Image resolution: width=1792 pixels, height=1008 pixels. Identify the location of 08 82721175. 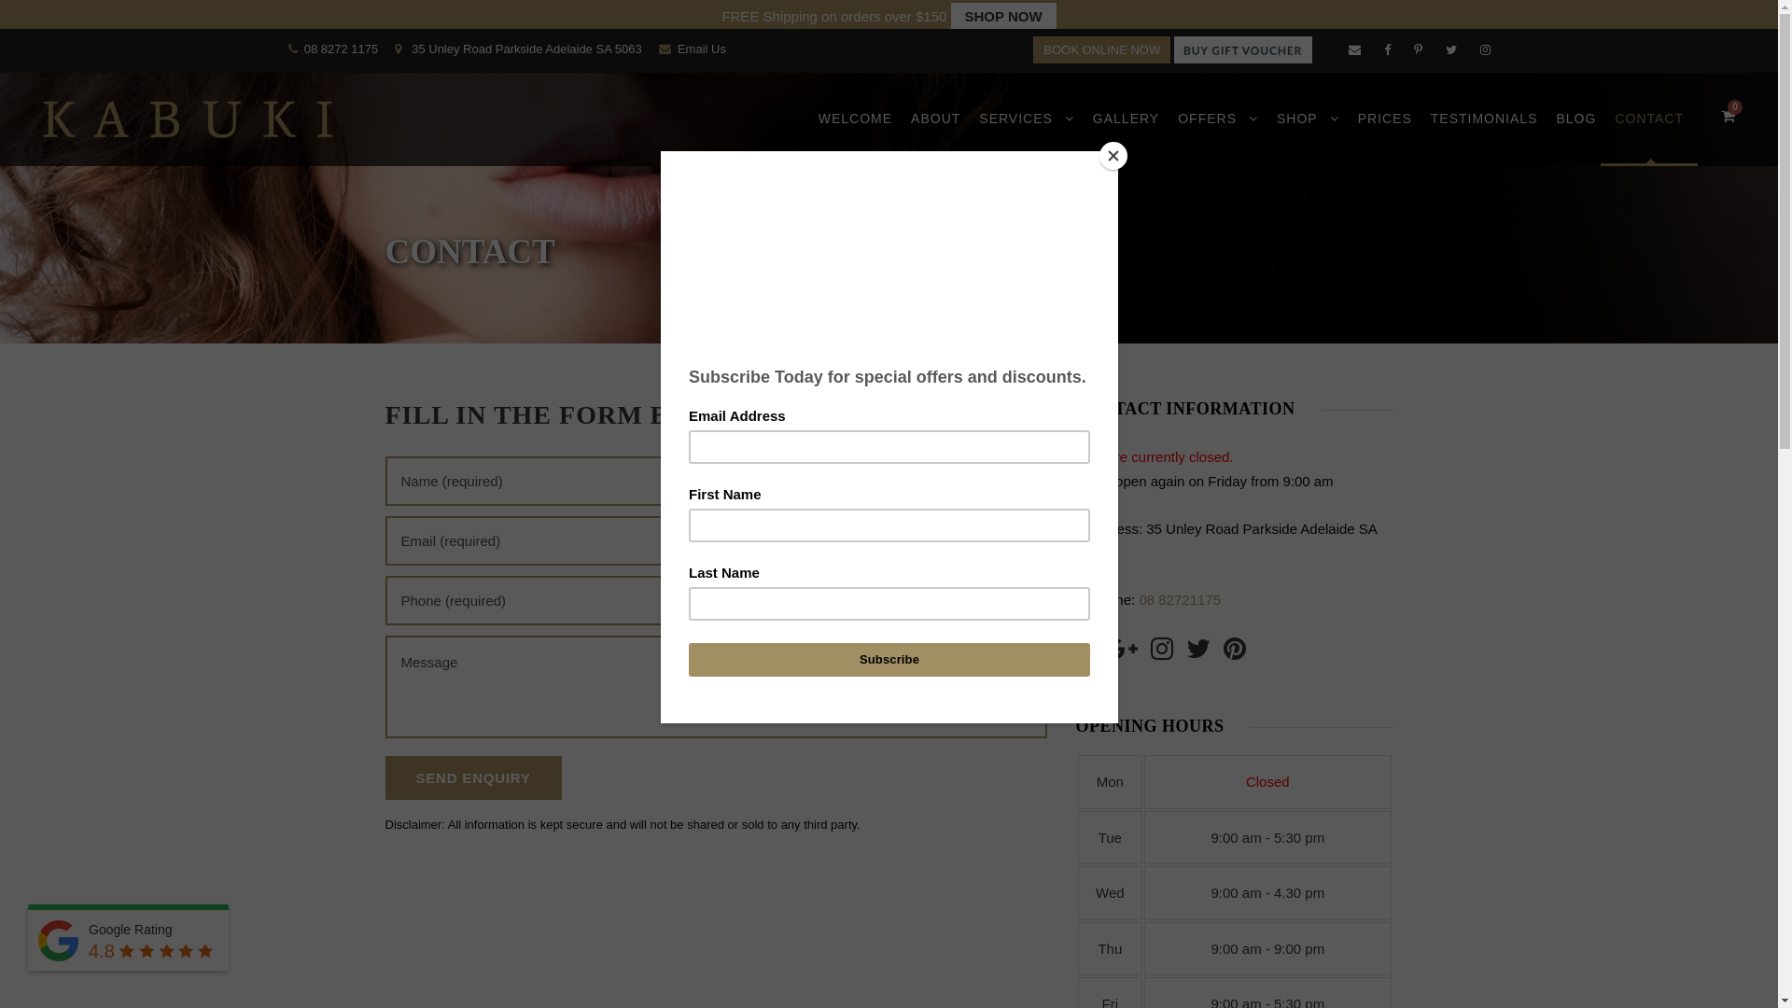
(1180, 599).